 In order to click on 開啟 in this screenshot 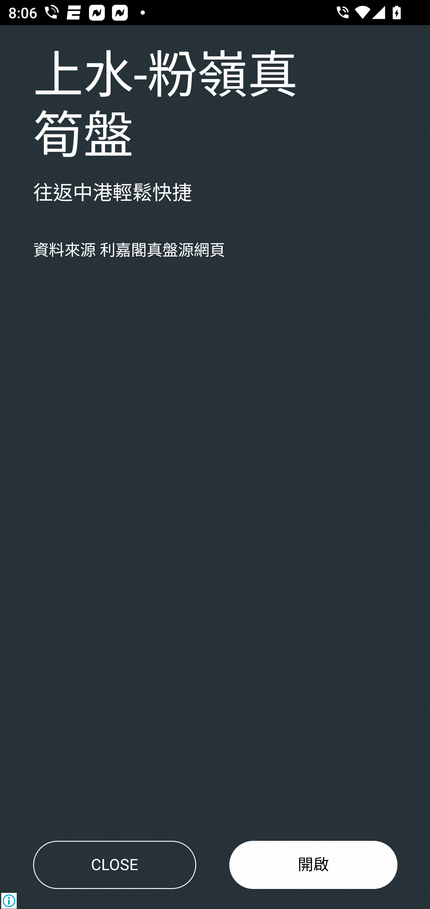, I will do `click(314, 865)`.